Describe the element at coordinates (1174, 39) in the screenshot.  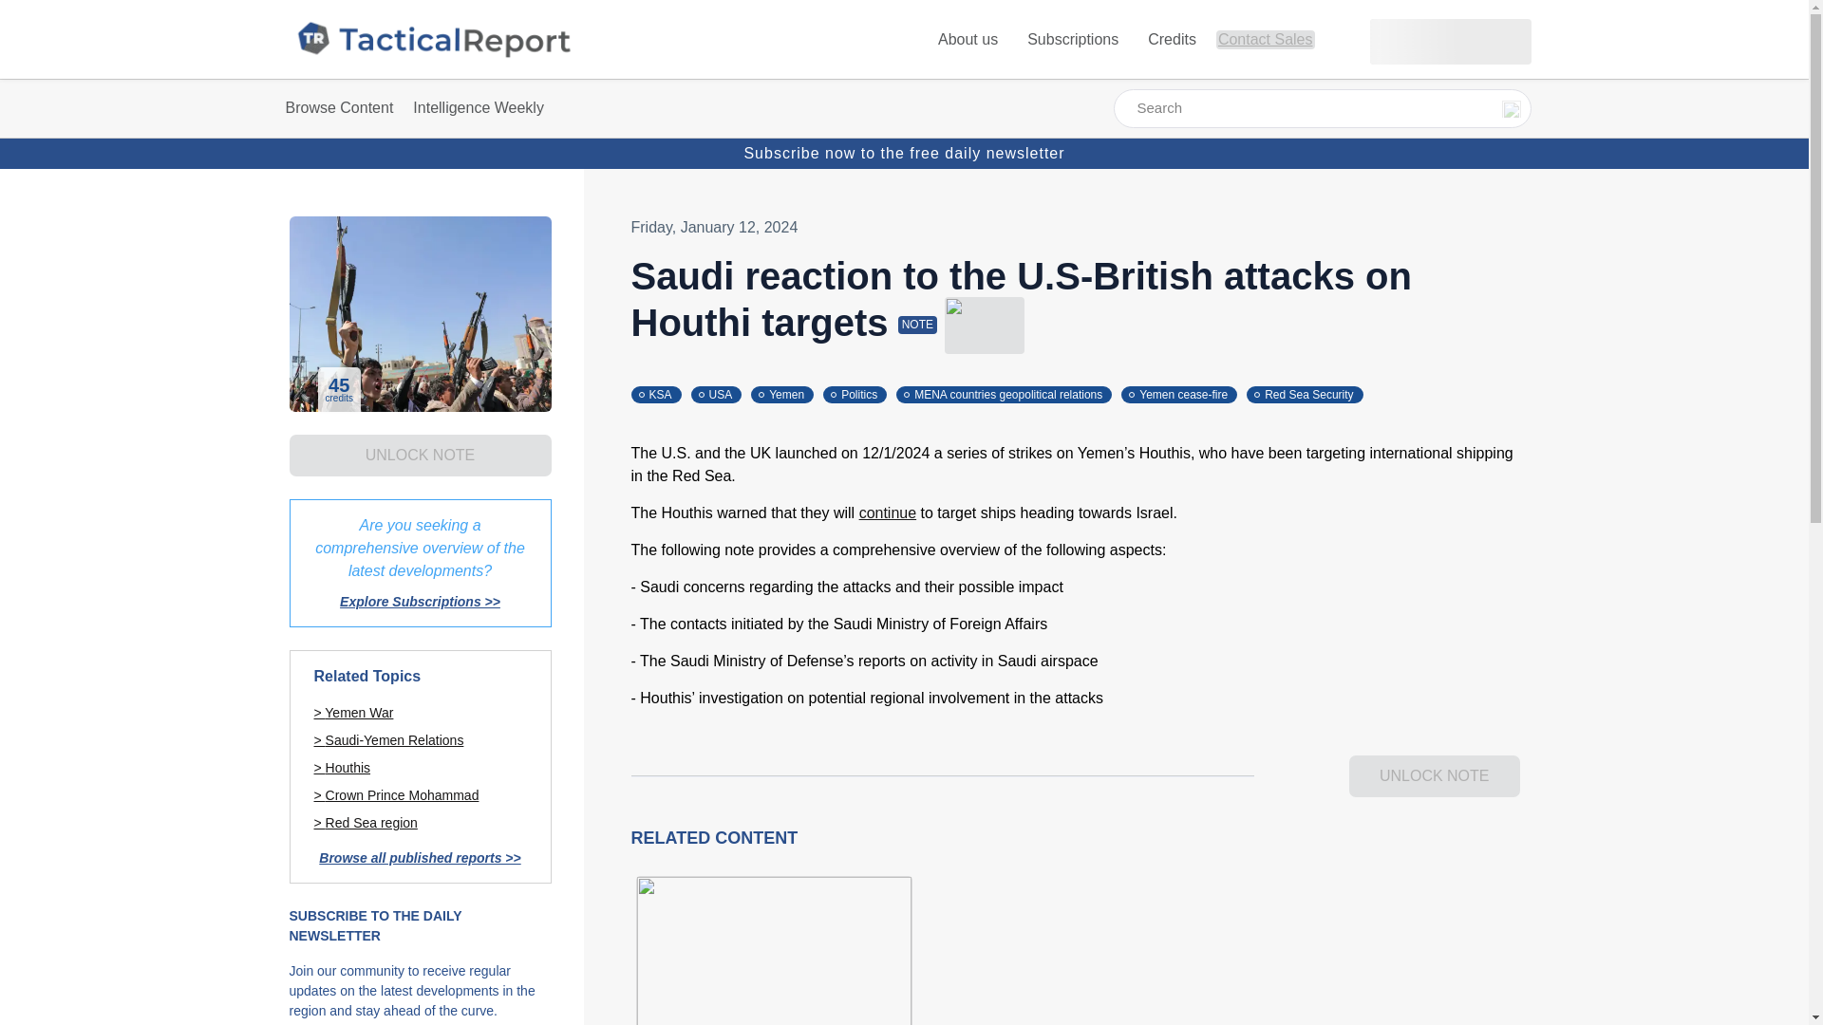
I see `Credits` at that location.